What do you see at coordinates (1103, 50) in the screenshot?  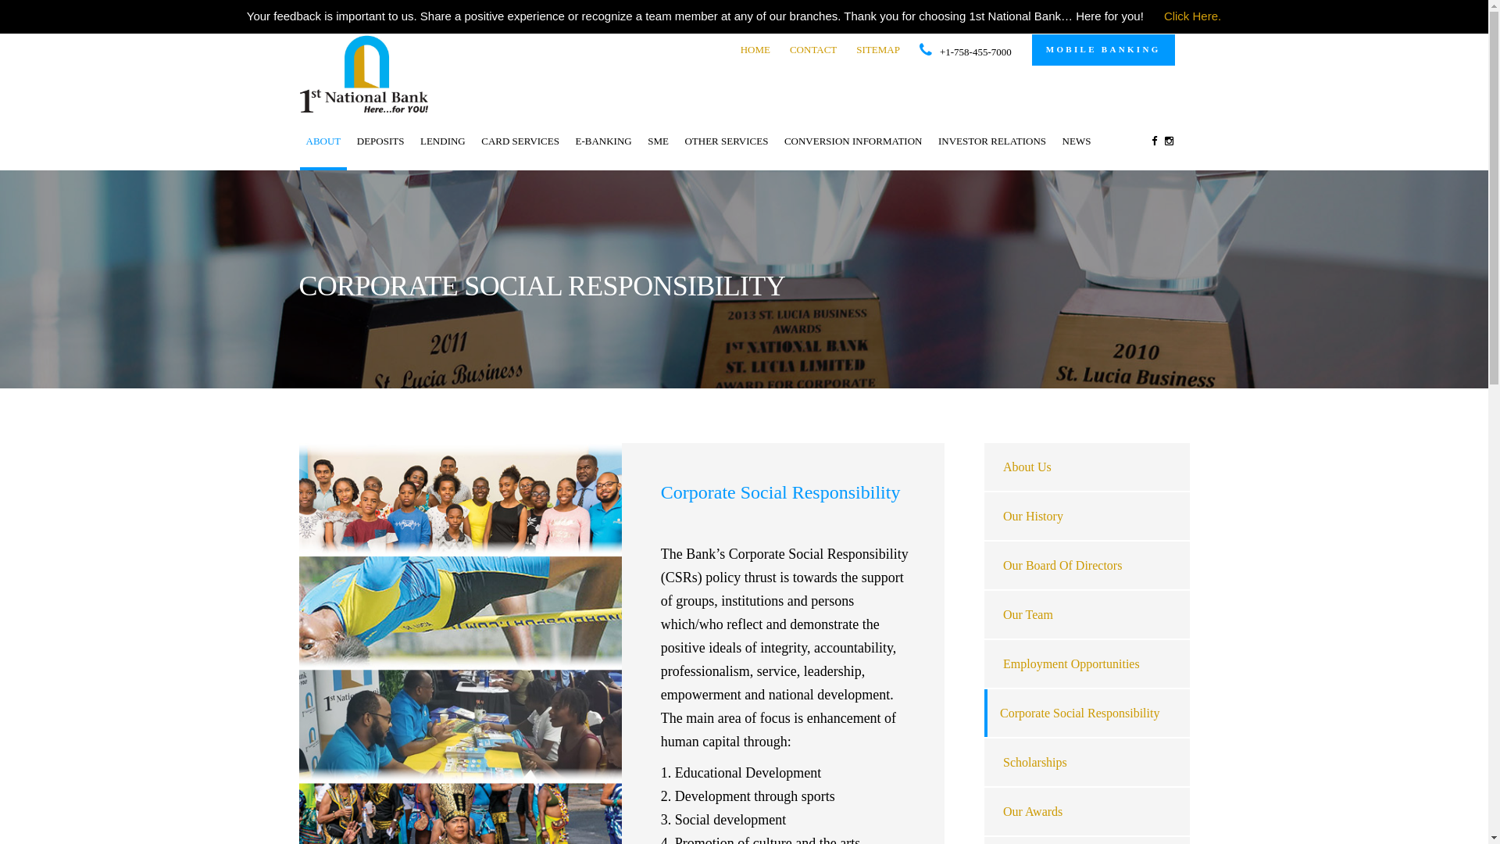 I see `MOBILE BANKING` at bounding box center [1103, 50].